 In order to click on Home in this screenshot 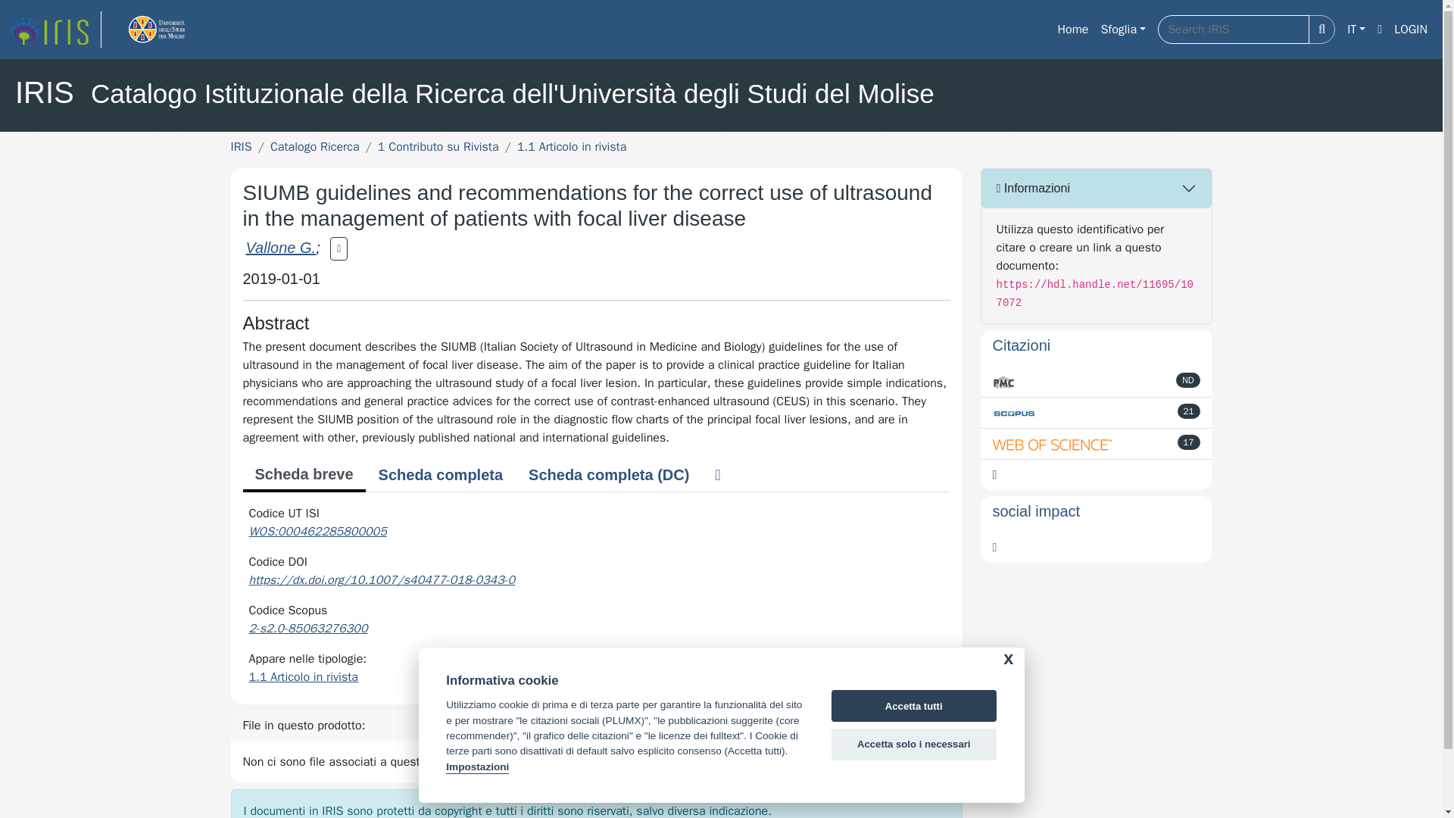, I will do `click(1072, 30)`.